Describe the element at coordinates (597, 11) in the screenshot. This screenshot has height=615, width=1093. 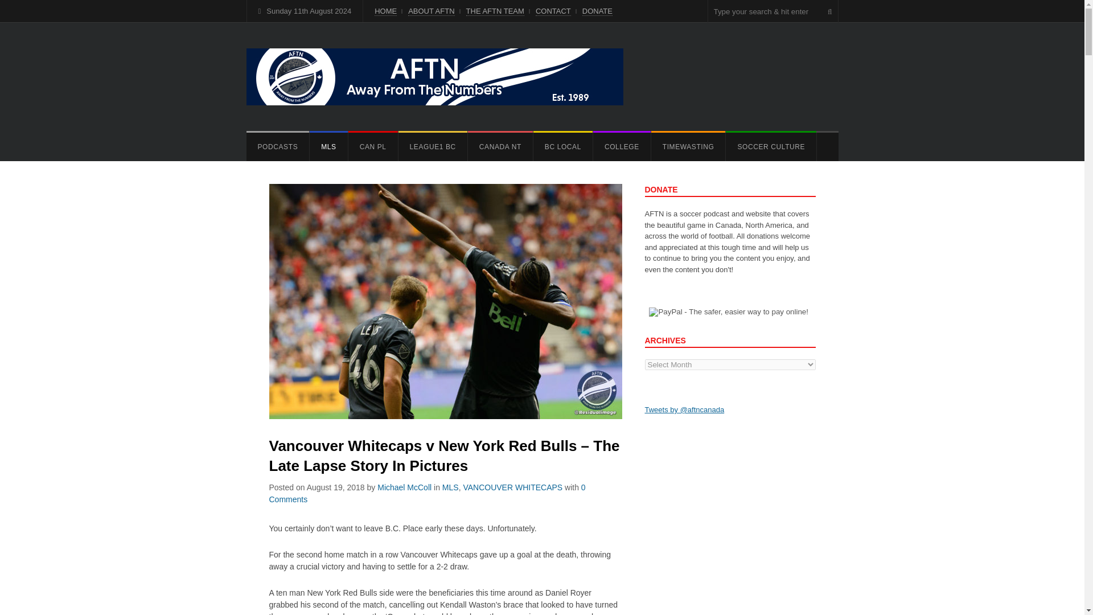
I see `DONATE` at that location.